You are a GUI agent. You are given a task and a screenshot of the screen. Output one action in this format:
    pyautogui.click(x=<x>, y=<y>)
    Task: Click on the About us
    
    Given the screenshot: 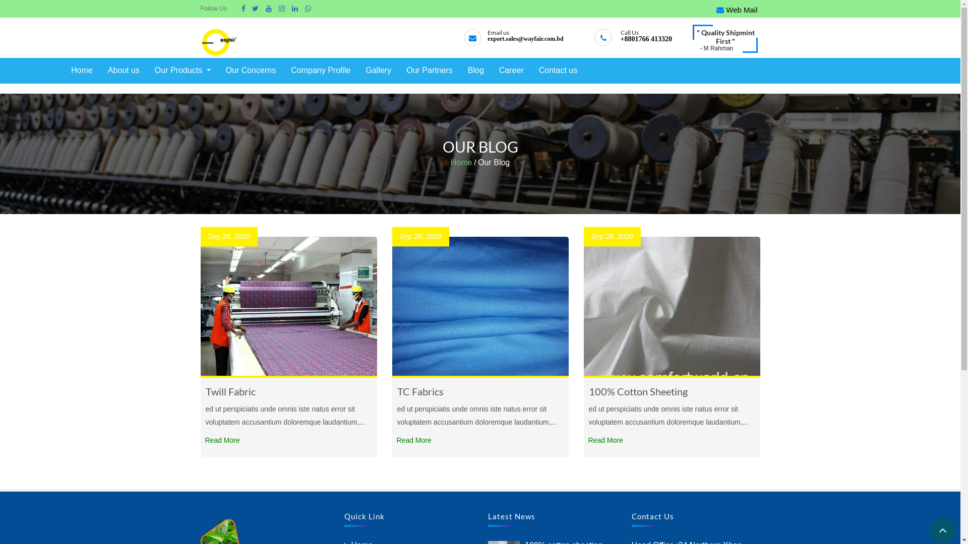 What is the action you would take?
    pyautogui.click(x=124, y=71)
    